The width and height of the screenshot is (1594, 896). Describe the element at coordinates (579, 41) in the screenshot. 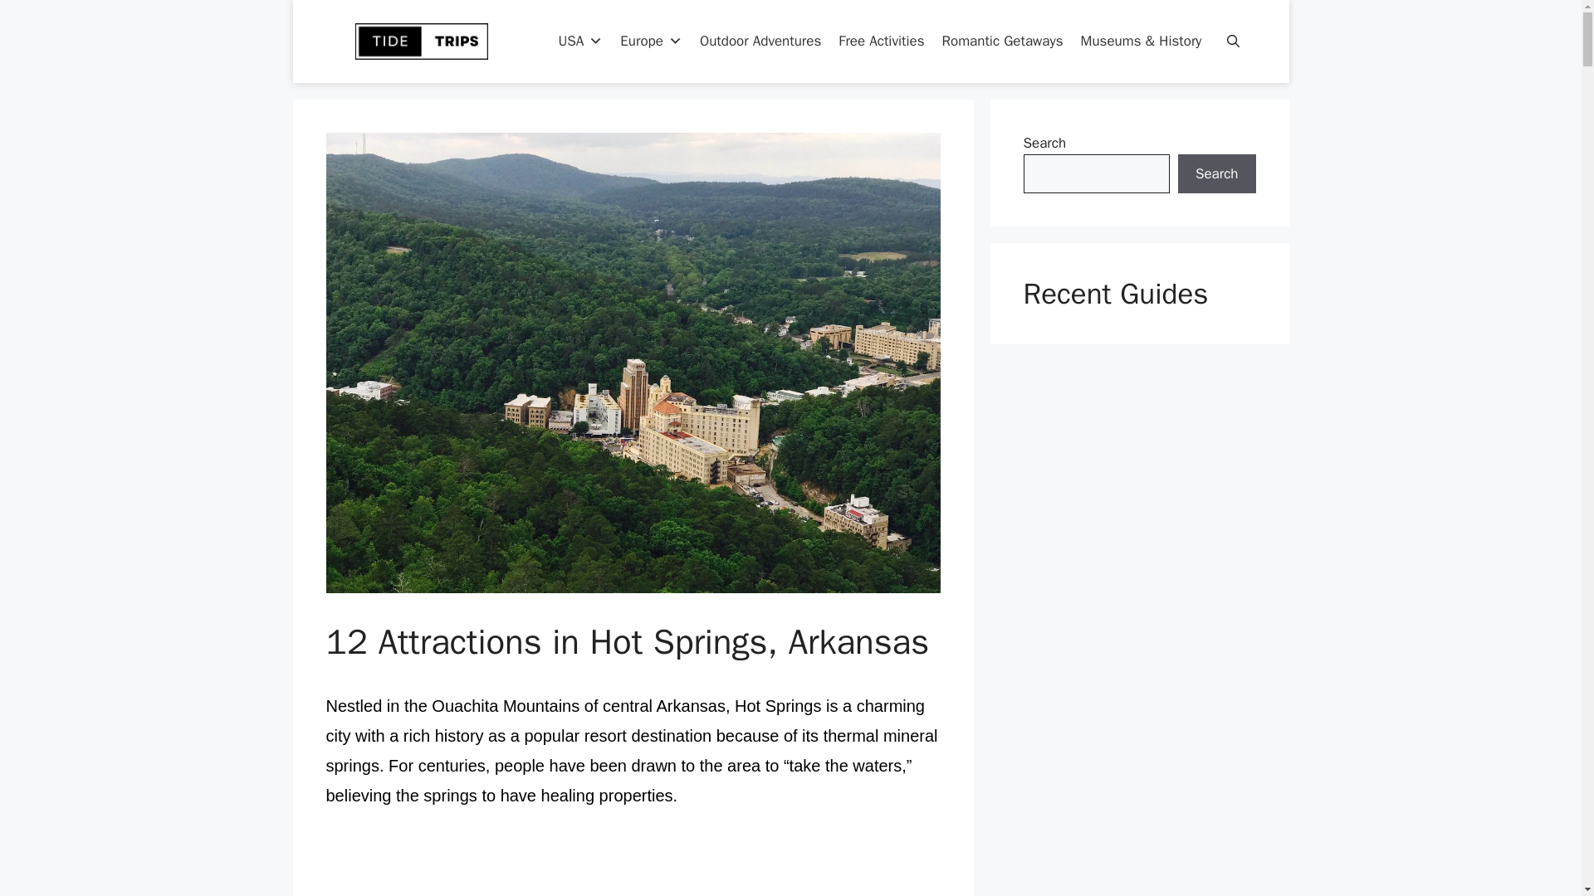

I see `USA` at that location.